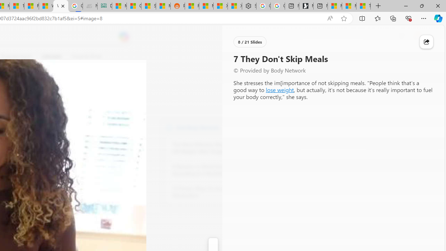  Describe the element at coordinates (124, 37) in the screenshot. I see `Open Copilot` at that location.